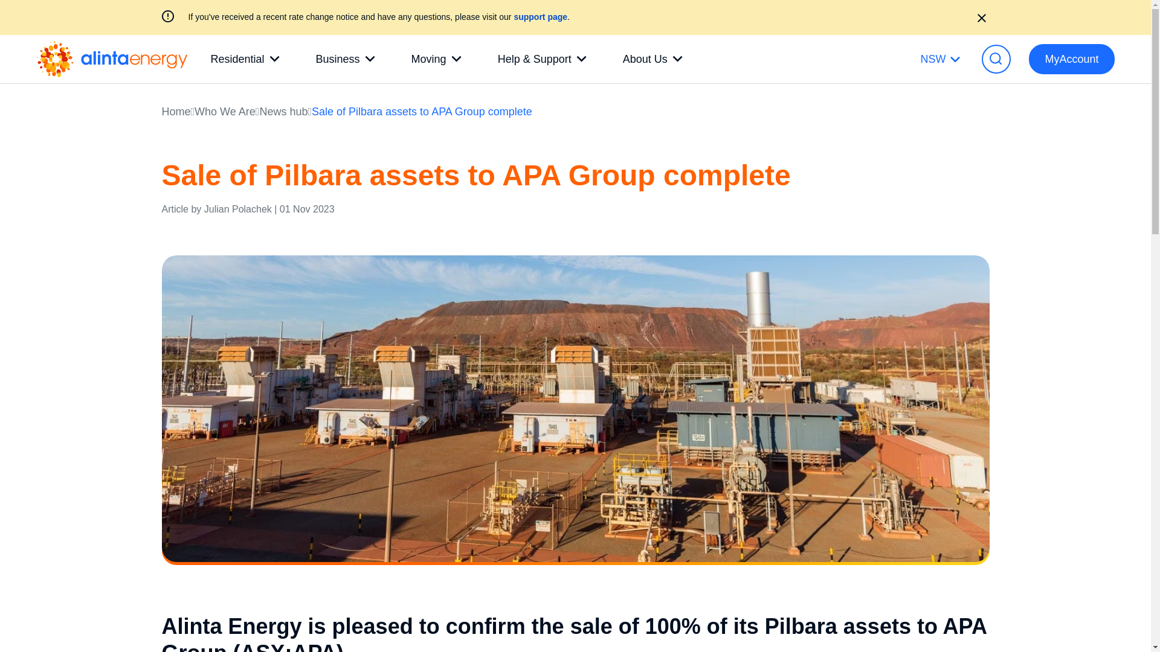 This screenshot has height=652, width=1160. I want to click on support page, so click(540, 17).